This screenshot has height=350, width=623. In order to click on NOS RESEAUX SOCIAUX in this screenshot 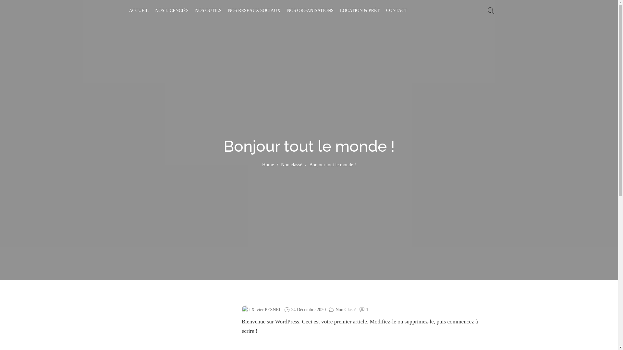, I will do `click(254, 11)`.